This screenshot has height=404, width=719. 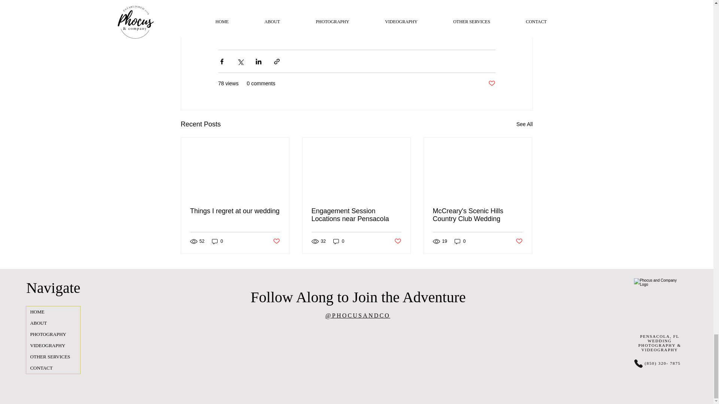 What do you see at coordinates (491, 83) in the screenshot?
I see `Post not marked as liked` at bounding box center [491, 83].